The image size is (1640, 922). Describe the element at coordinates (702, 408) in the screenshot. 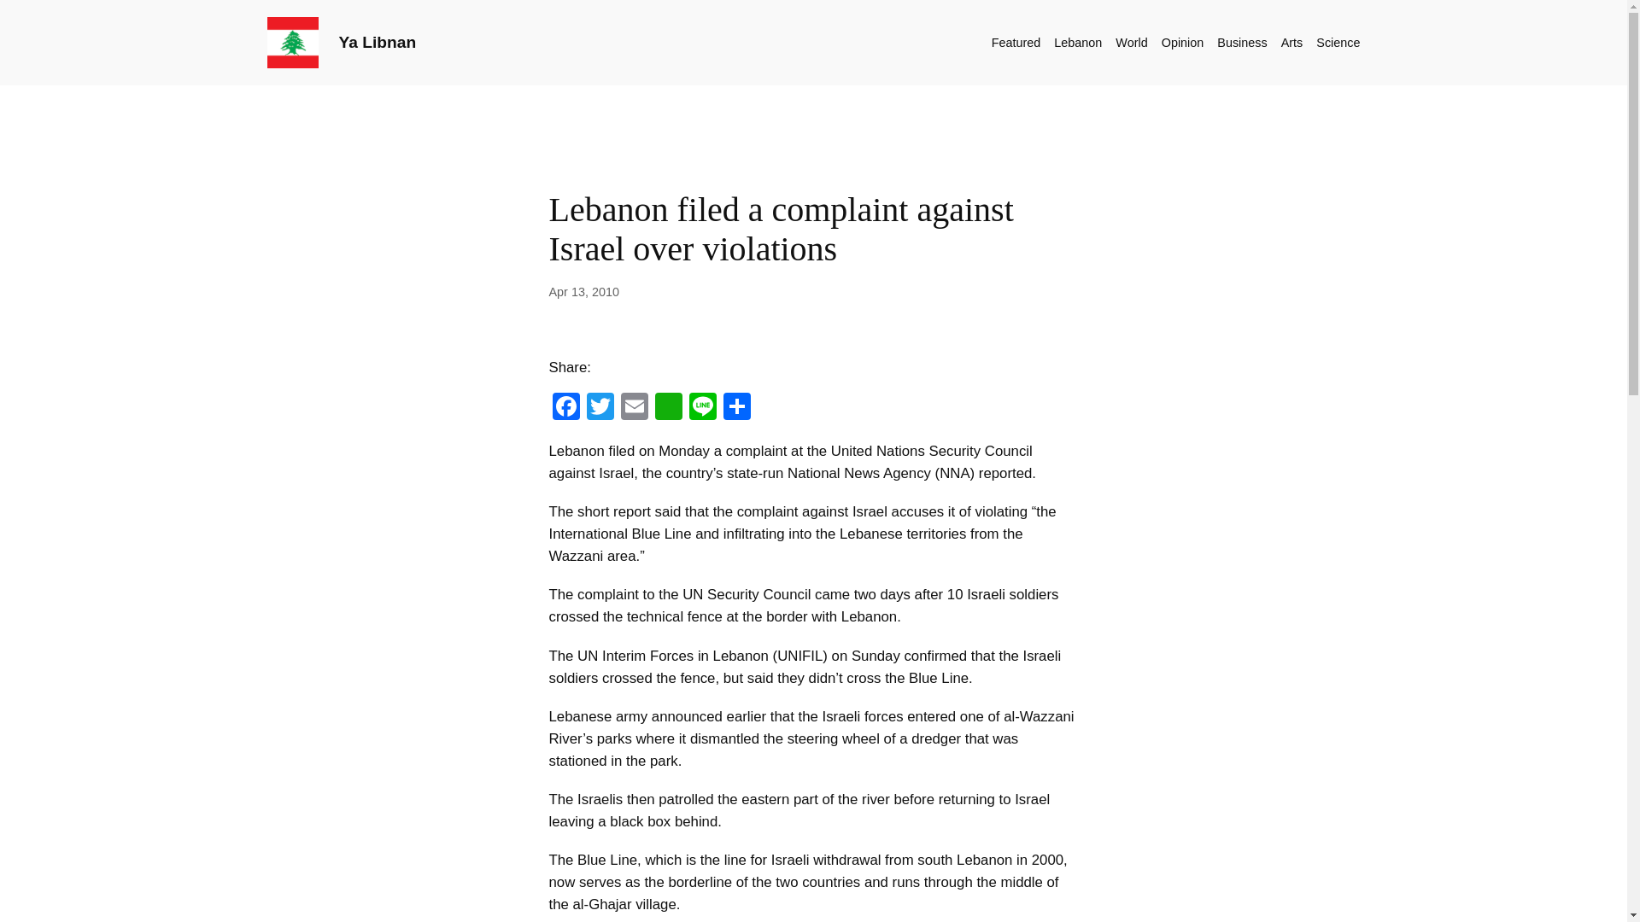

I see `Line` at that location.